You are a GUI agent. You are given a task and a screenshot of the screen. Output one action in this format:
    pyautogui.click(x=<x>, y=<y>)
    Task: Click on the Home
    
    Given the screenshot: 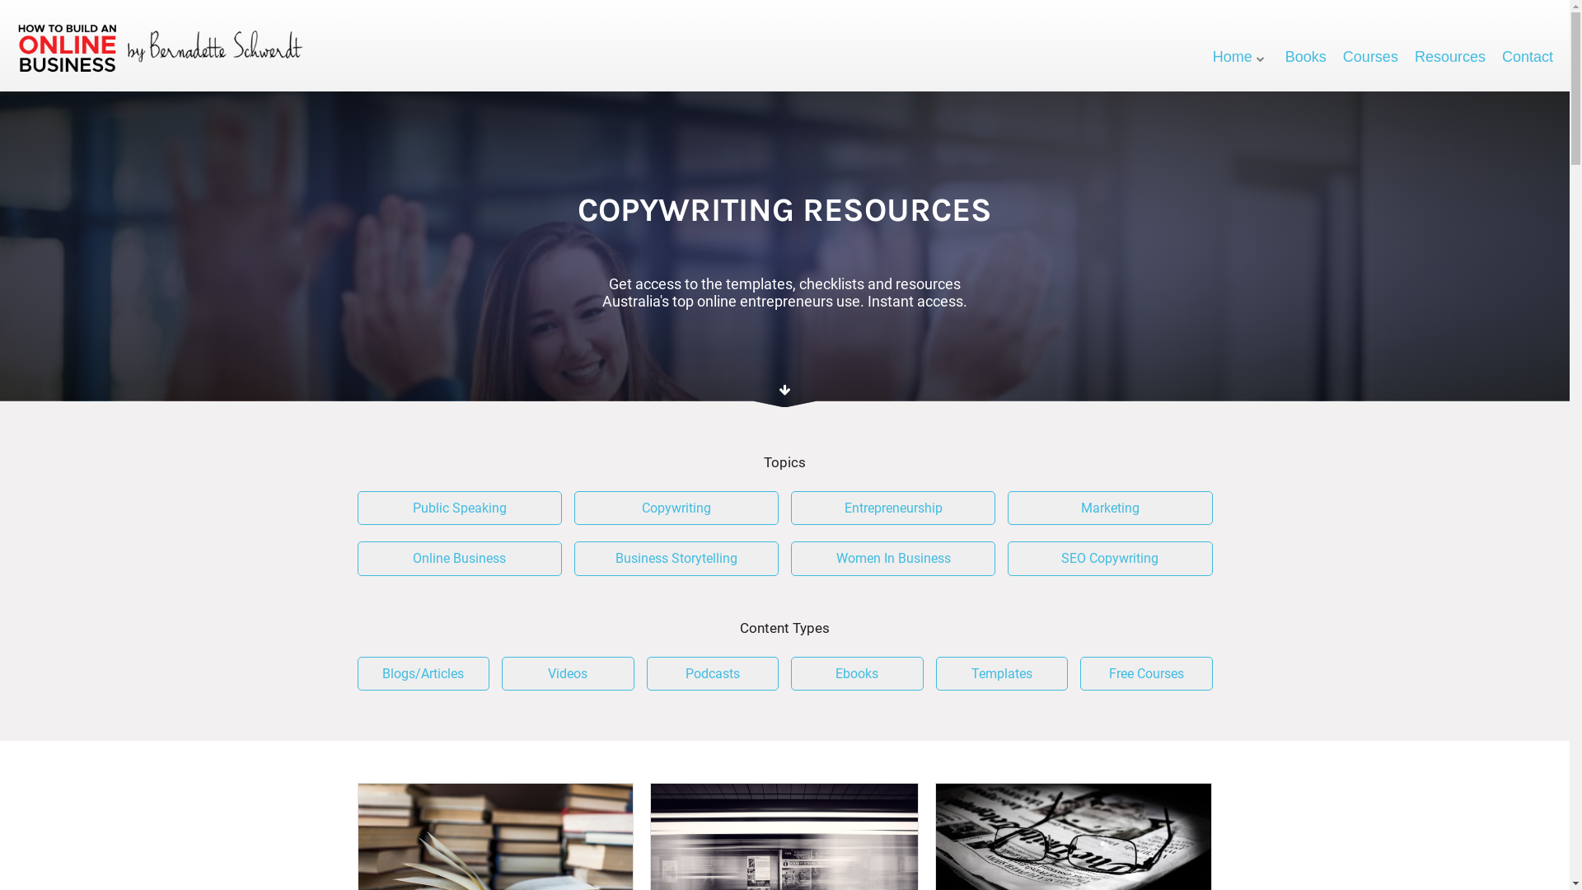 What is the action you would take?
    pyautogui.click(x=1241, y=58)
    